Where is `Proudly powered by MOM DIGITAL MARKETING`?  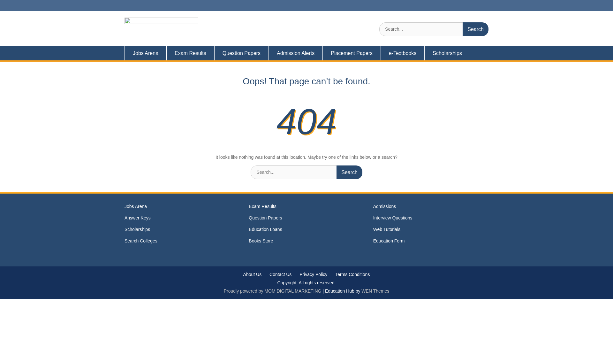 Proudly powered by MOM DIGITAL MARKETING is located at coordinates (272, 291).